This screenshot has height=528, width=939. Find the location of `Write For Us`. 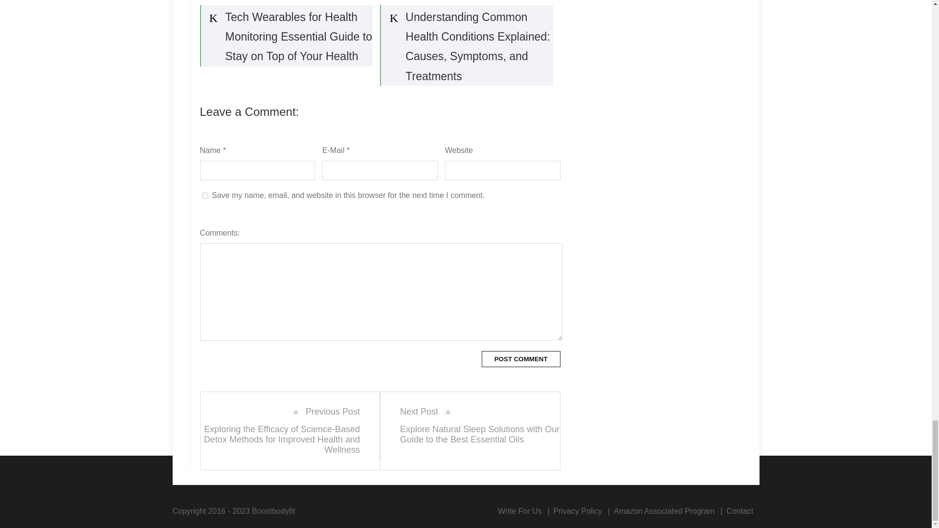

Write For Us is located at coordinates (519, 511).